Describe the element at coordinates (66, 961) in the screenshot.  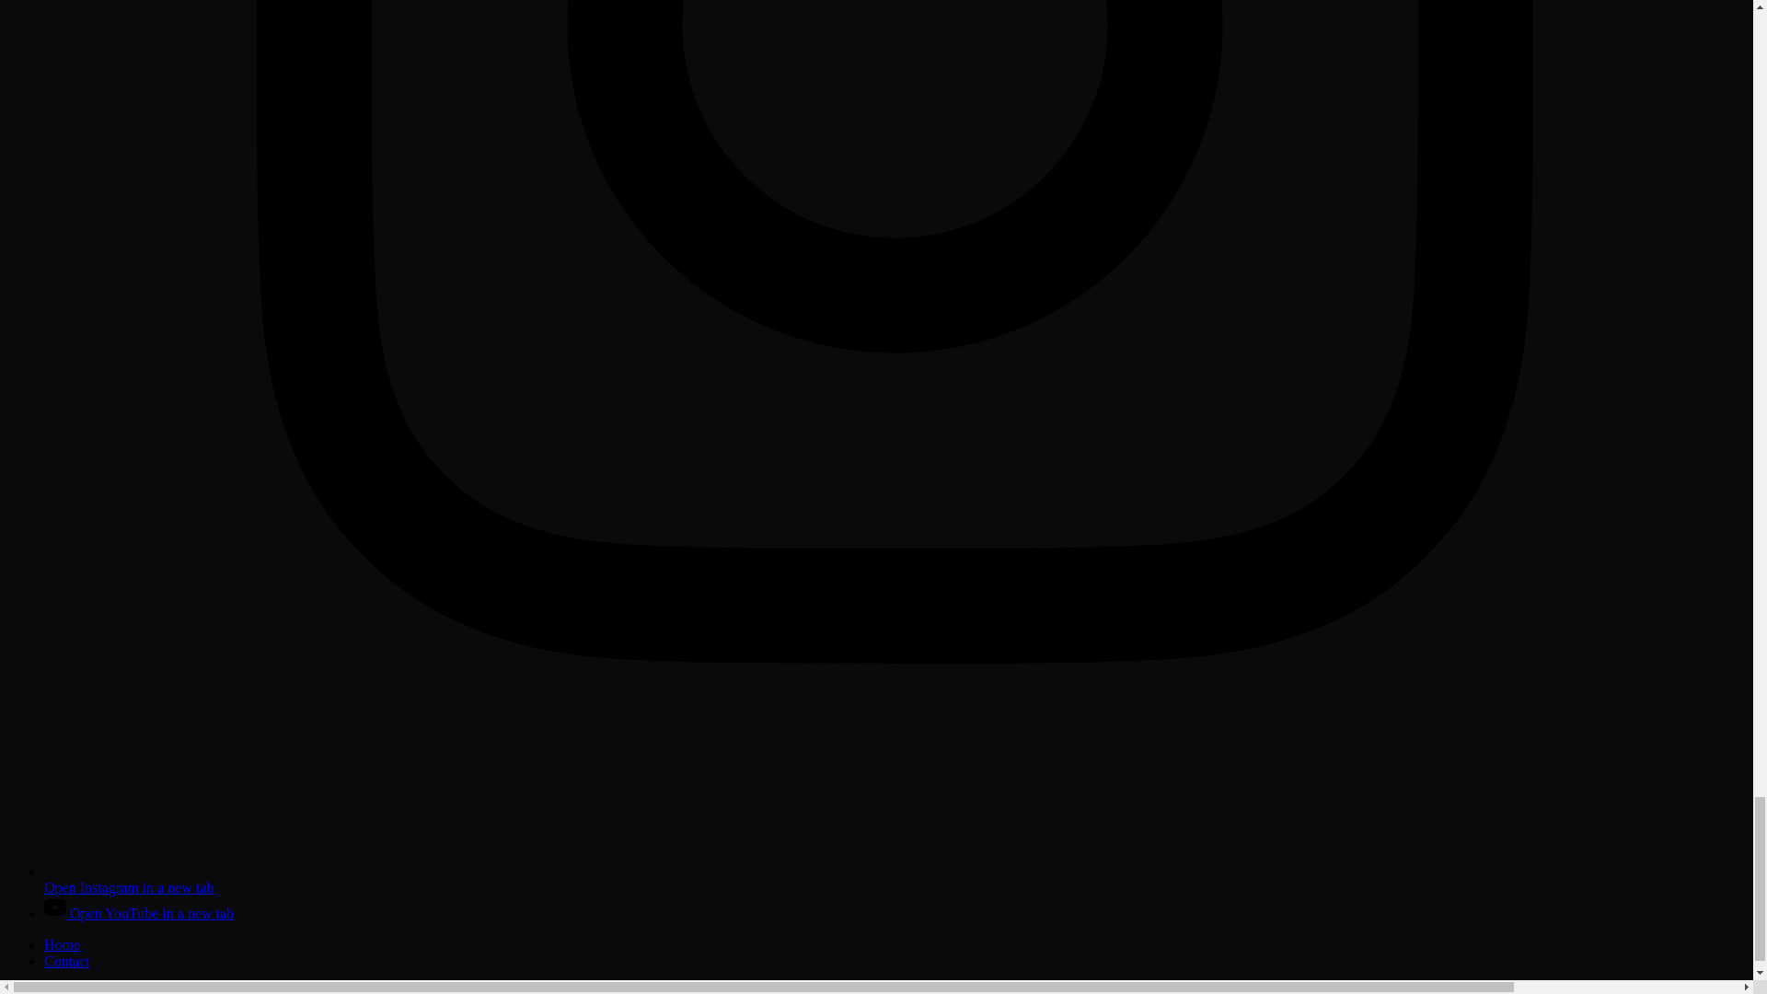
I see `Contact` at that location.